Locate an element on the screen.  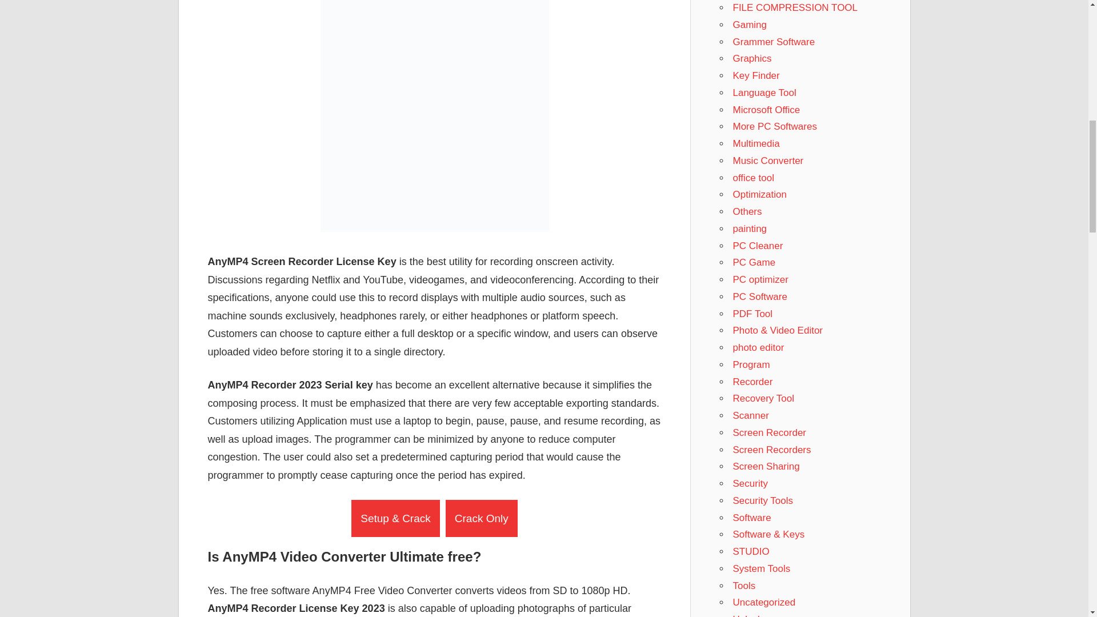
Crack Only is located at coordinates (481, 518).